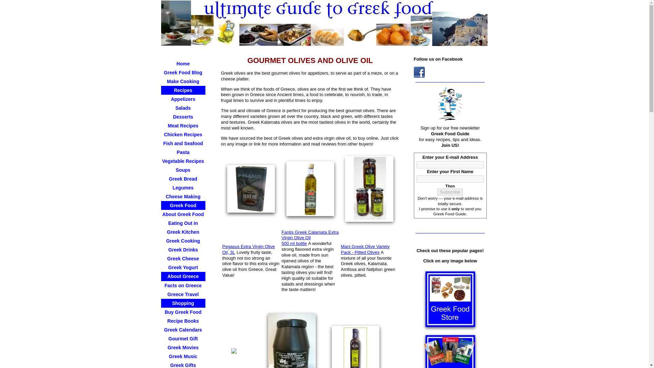 The height and width of the screenshot is (368, 654). What do you see at coordinates (450, 350) in the screenshot?
I see `Travel Guides for Greece` at bounding box center [450, 350].